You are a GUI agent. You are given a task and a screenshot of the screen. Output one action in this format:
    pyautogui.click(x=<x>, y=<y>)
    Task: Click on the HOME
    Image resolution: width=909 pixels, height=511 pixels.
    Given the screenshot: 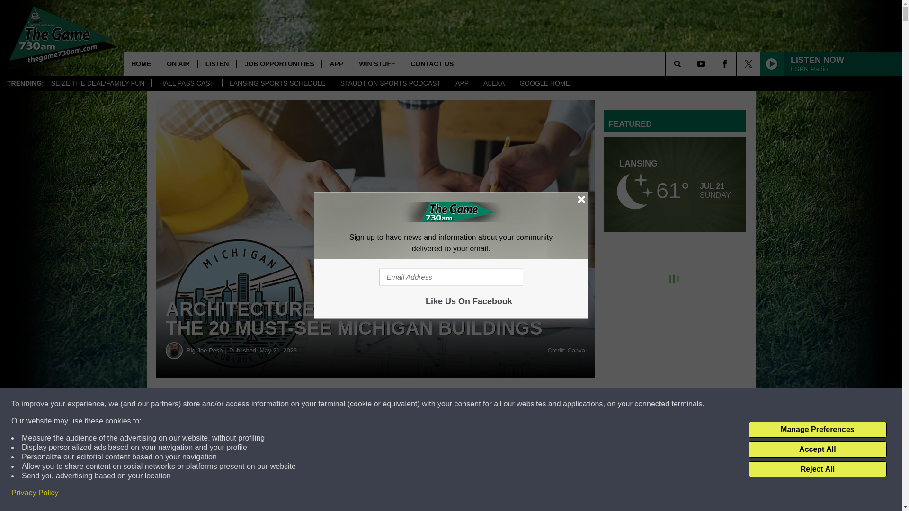 What is the action you would take?
    pyautogui.click(x=141, y=63)
    